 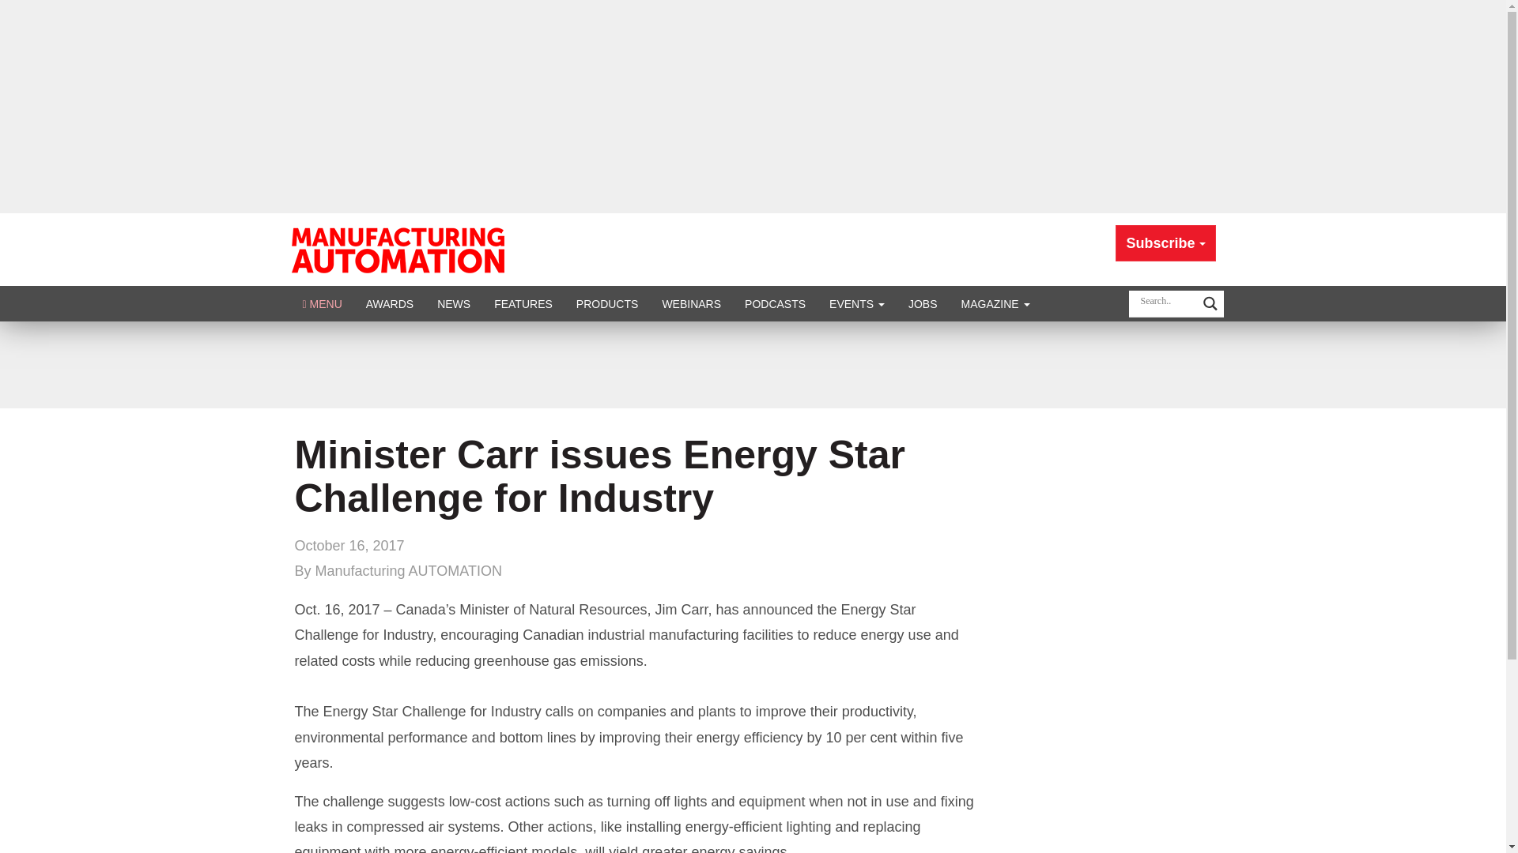 I want to click on MAGAZINE, so click(x=995, y=303).